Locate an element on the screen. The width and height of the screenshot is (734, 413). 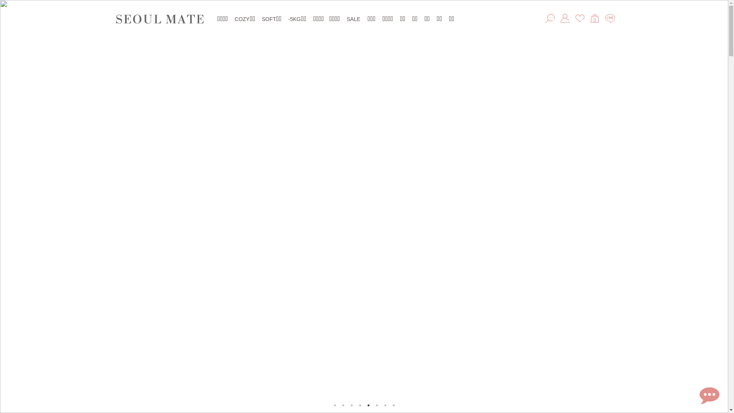
0 is located at coordinates (595, 19).